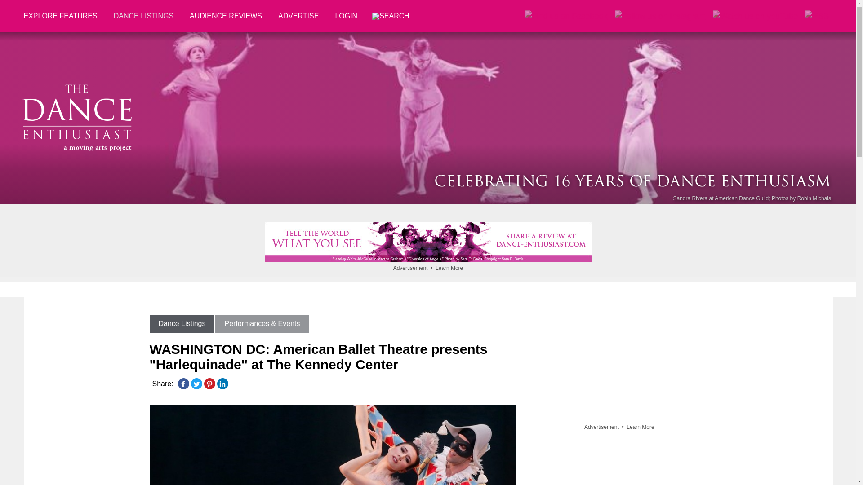 This screenshot has height=485, width=863. I want to click on AUDIENCE REVIEWS, so click(226, 16).